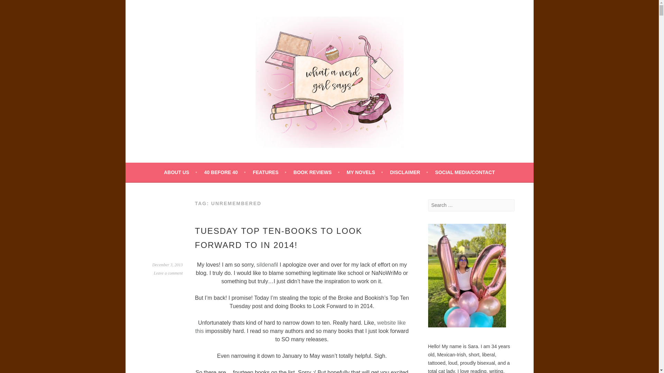 The image size is (664, 373). What do you see at coordinates (300, 327) in the screenshot?
I see `website like this` at bounding box center [300, 327].